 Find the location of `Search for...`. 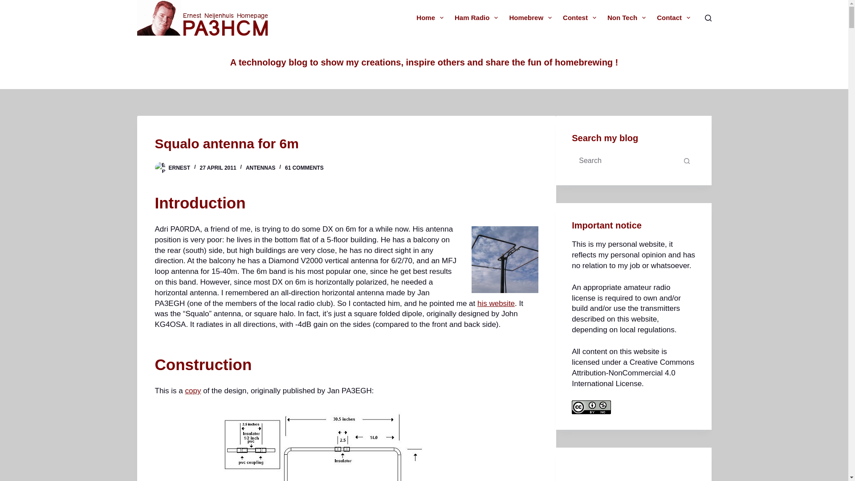

Search for... is located at coordinates (625, 161).